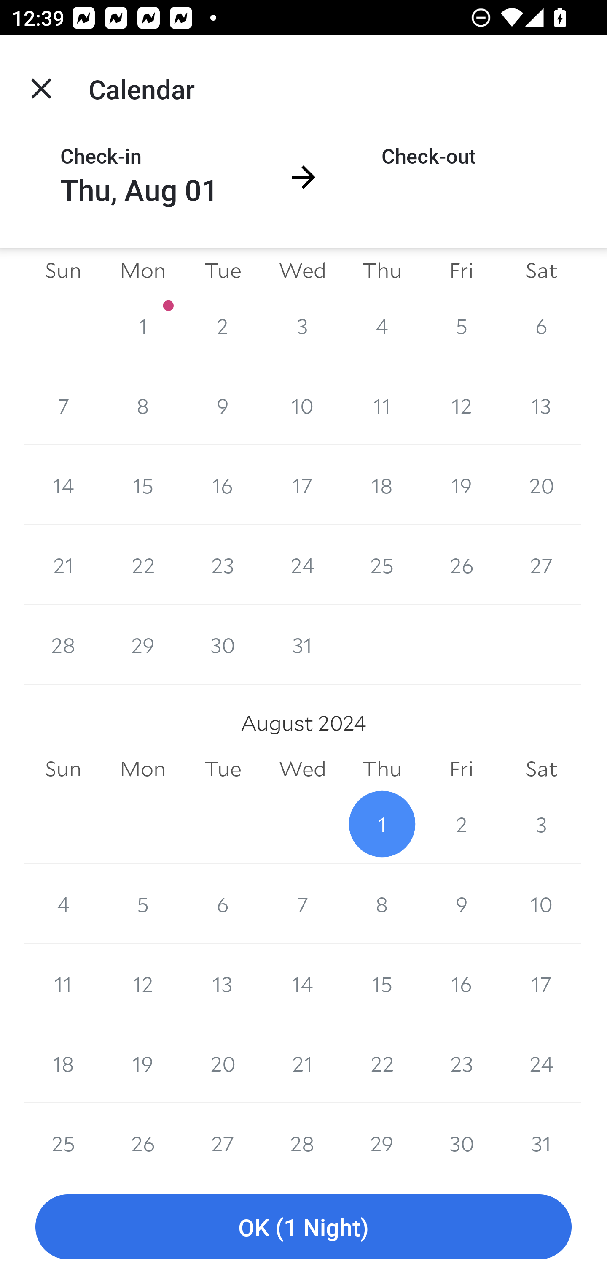 The height and width of the screenshot is (1283, 607). I want to click on Fri, so click(461, 270).